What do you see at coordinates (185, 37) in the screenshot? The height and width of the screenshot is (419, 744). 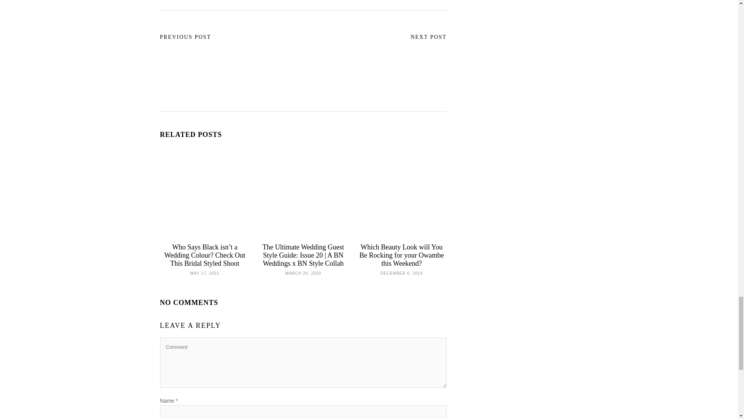 I see `PREVIOUS POST` at bounding box center [185, 37].